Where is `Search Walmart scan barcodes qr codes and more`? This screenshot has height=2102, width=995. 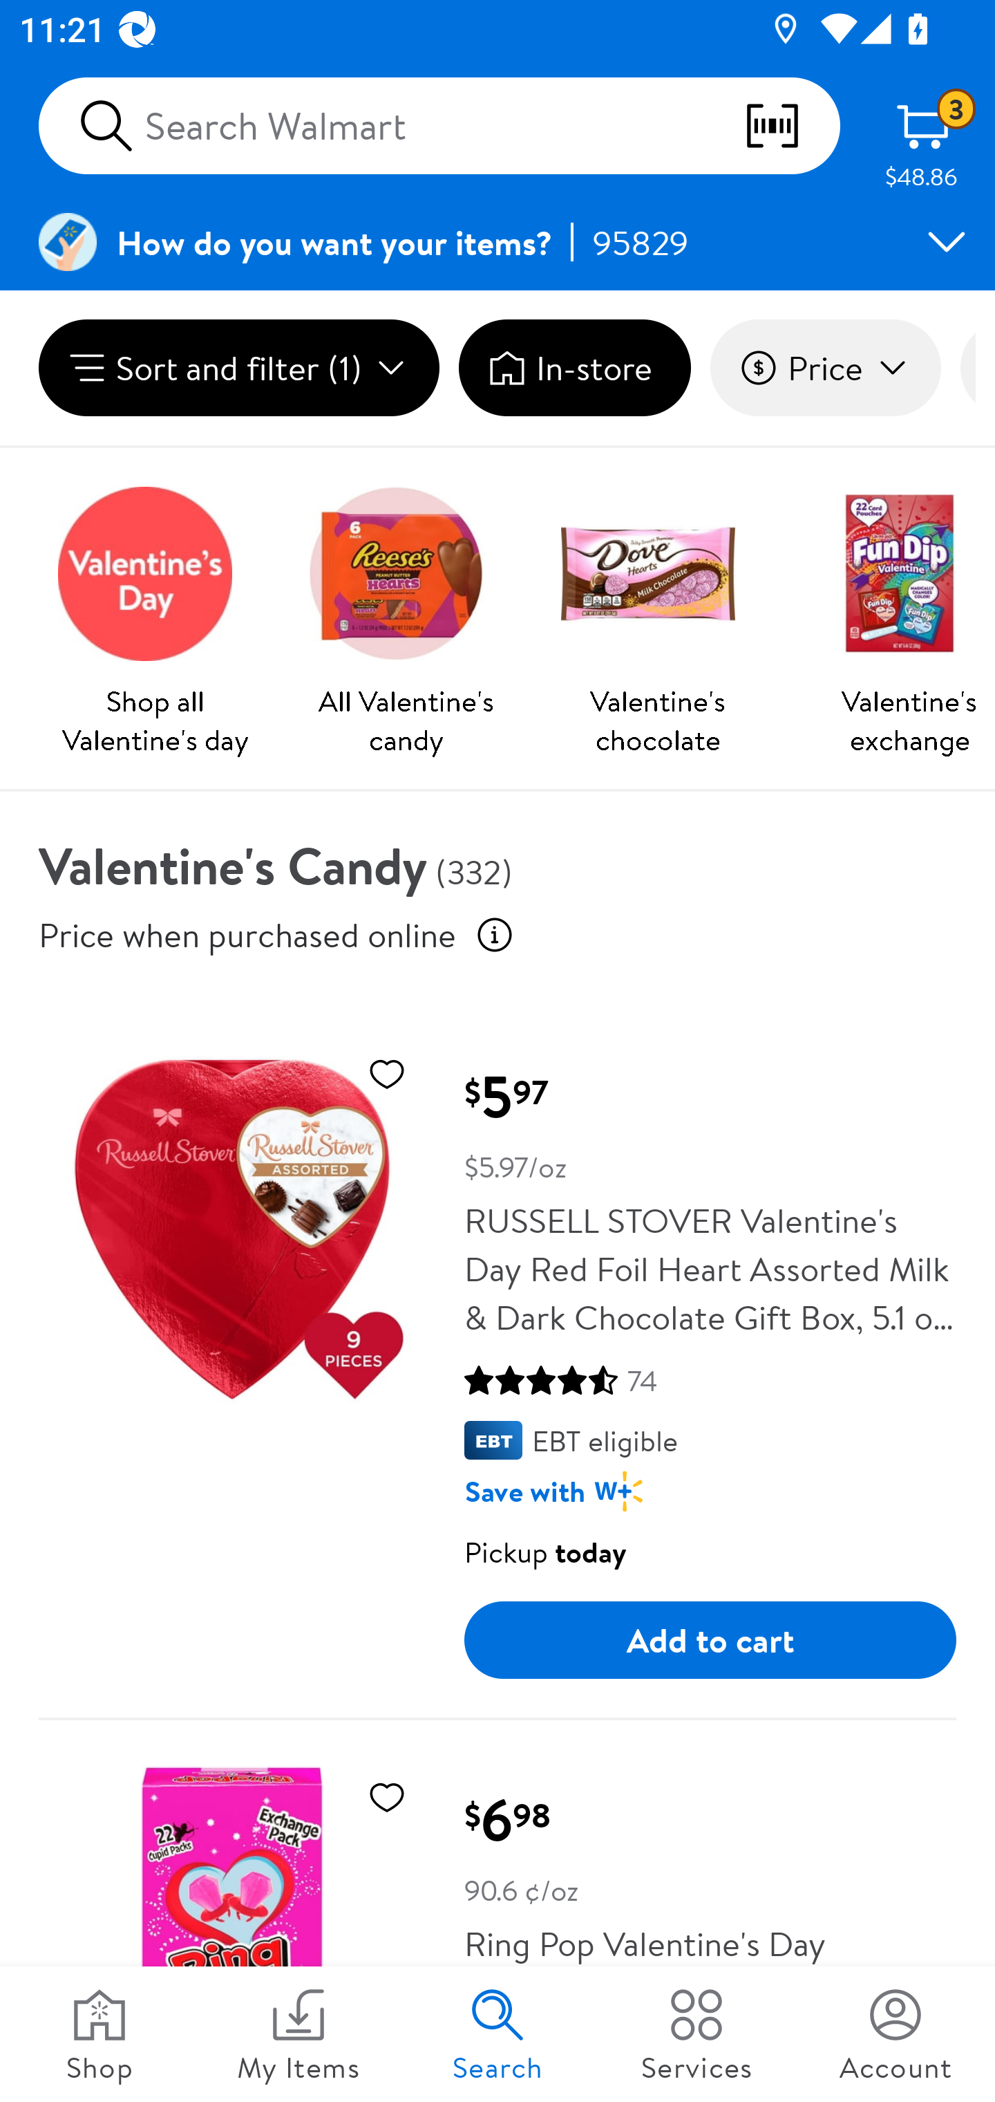
Search Walmart scan barcodes qr codes and more is located at coordinates (439, 126).